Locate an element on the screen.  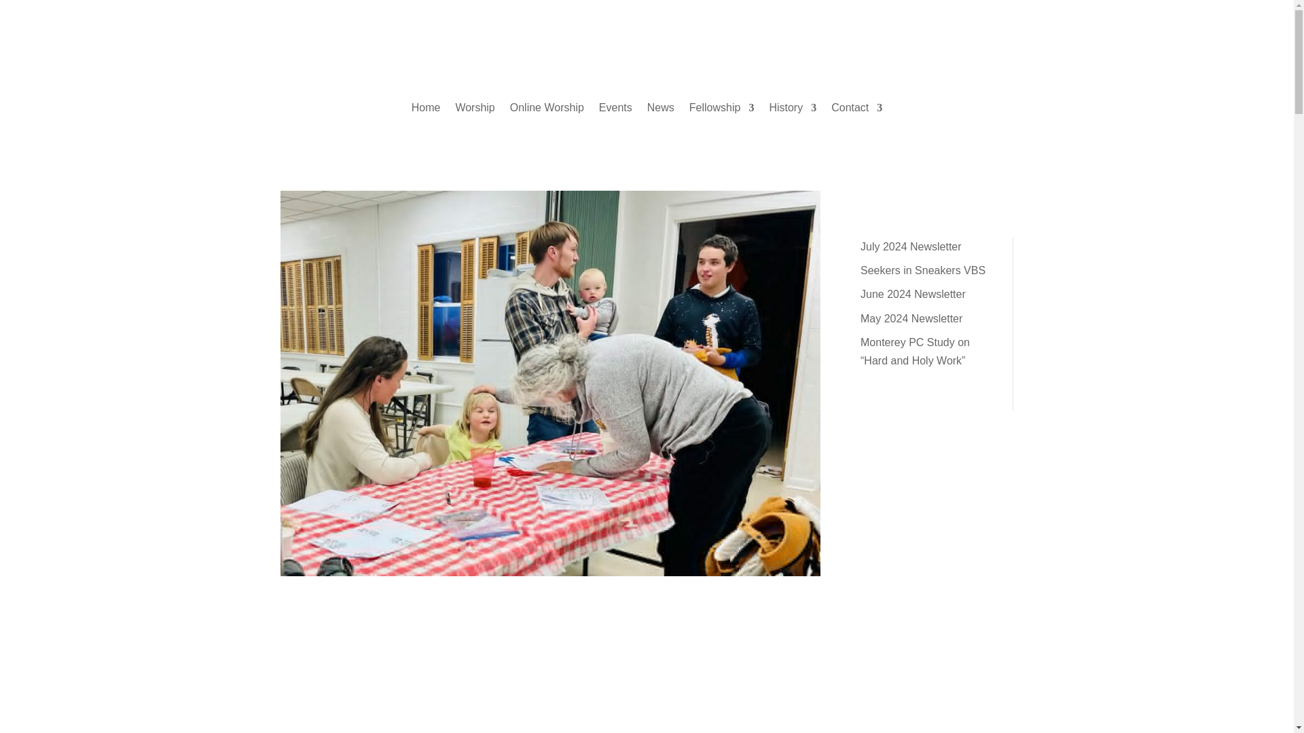
Online Worship is located at coordinates (547, 110).